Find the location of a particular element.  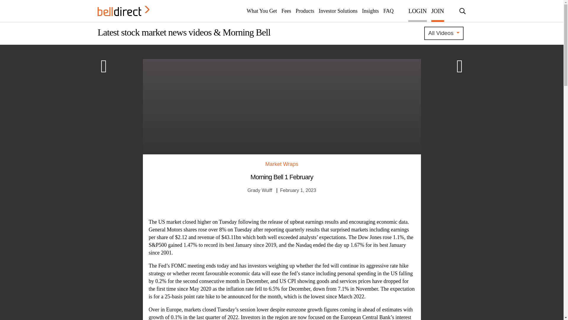

Products is located at coordinates (305, 11).